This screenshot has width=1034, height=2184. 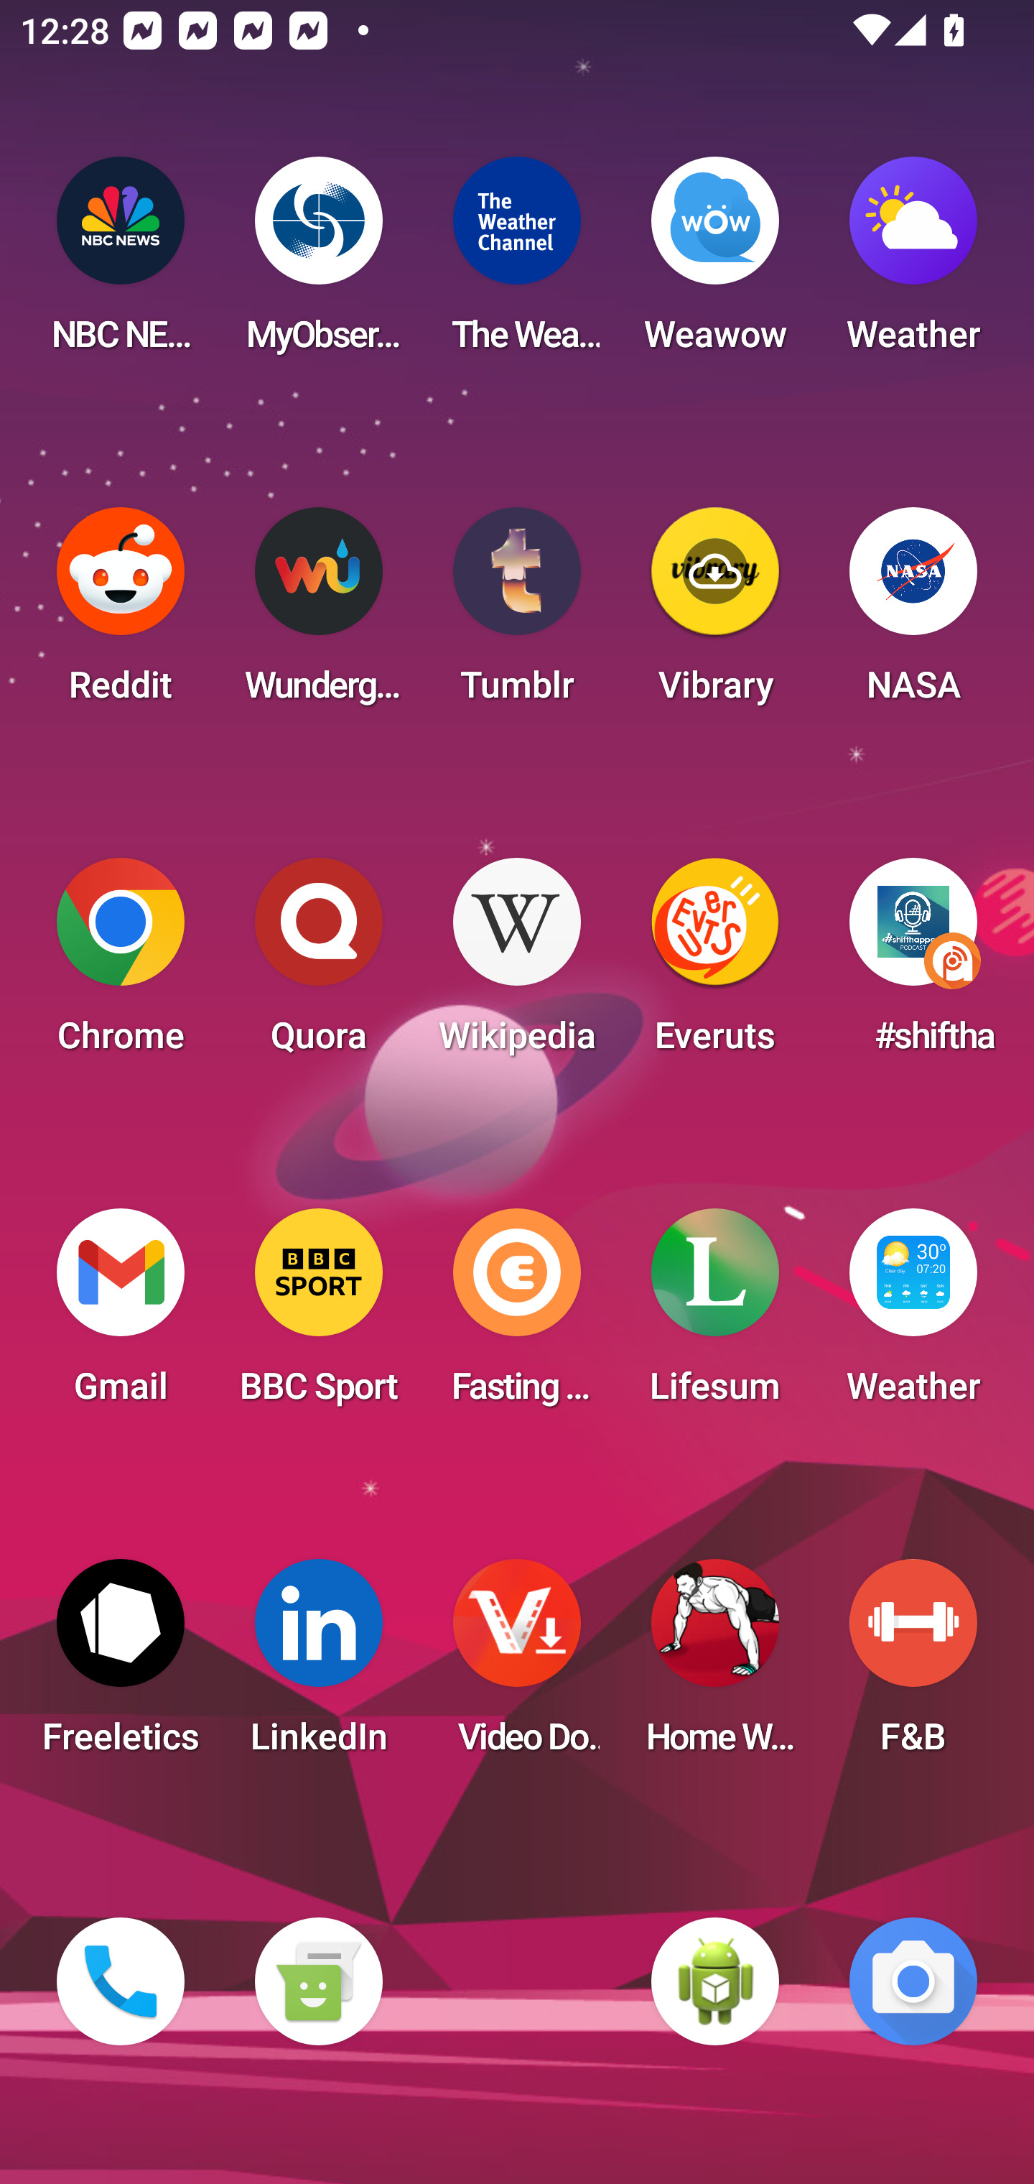 I want to click on Wikipedia, so click(x=517, y=964).